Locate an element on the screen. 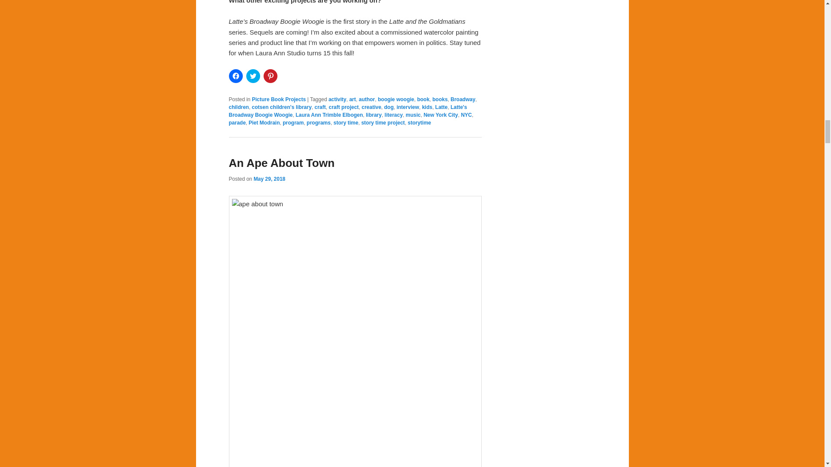  activity is located at coordinates (337, 99).